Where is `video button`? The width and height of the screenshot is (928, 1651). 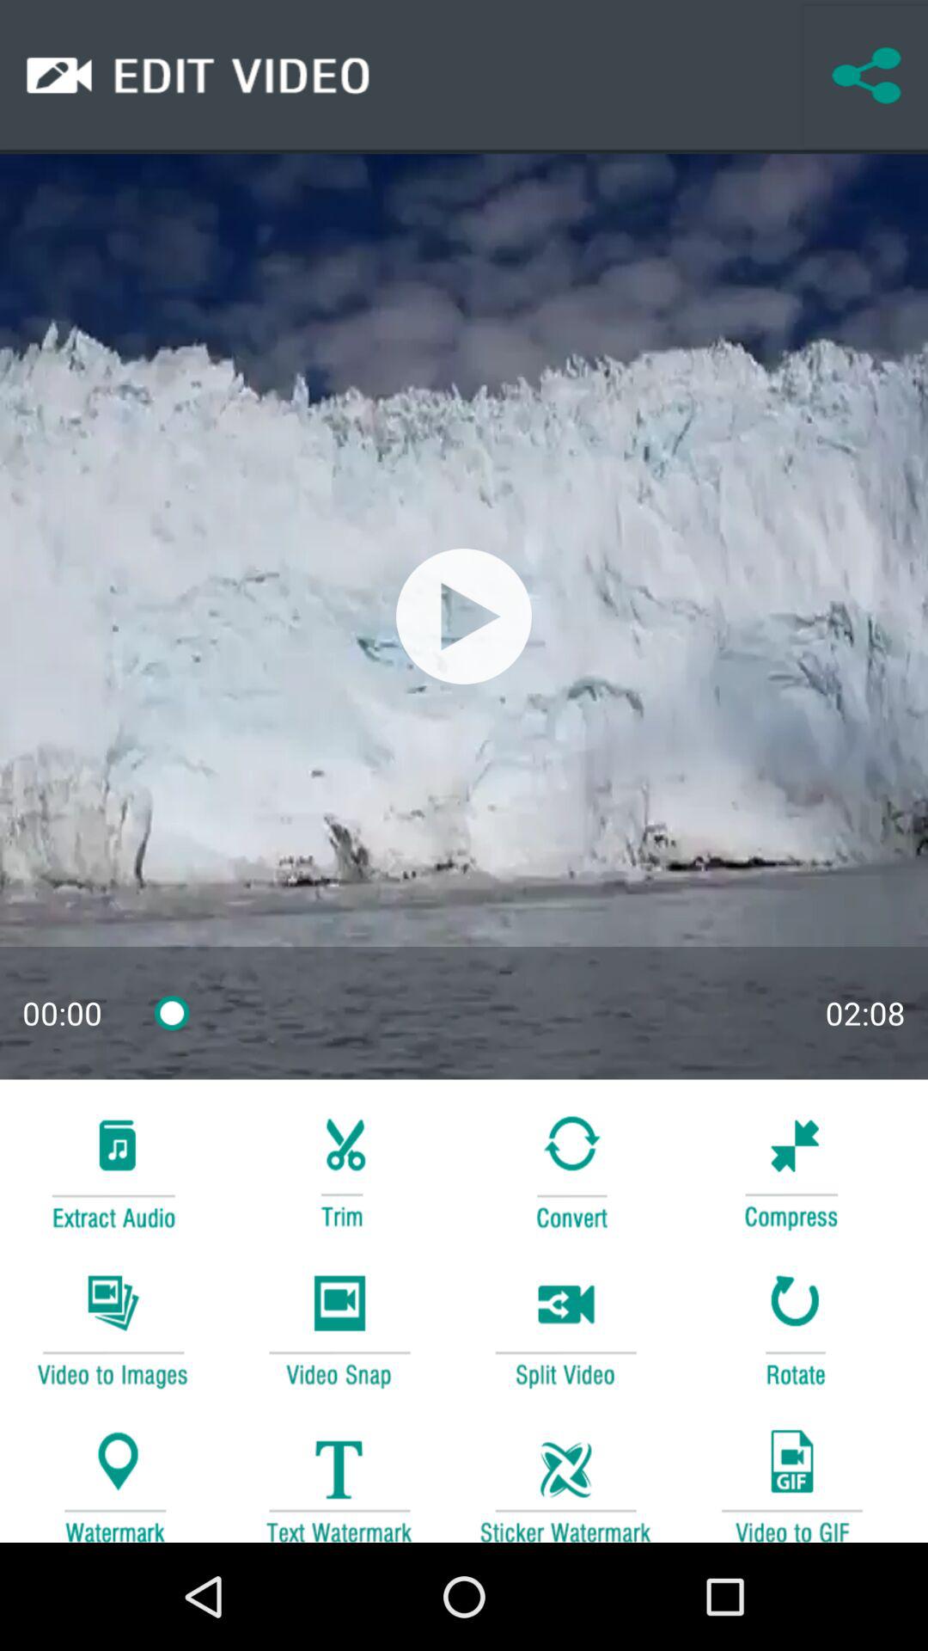 video button is located at coordinates (339, 1328).